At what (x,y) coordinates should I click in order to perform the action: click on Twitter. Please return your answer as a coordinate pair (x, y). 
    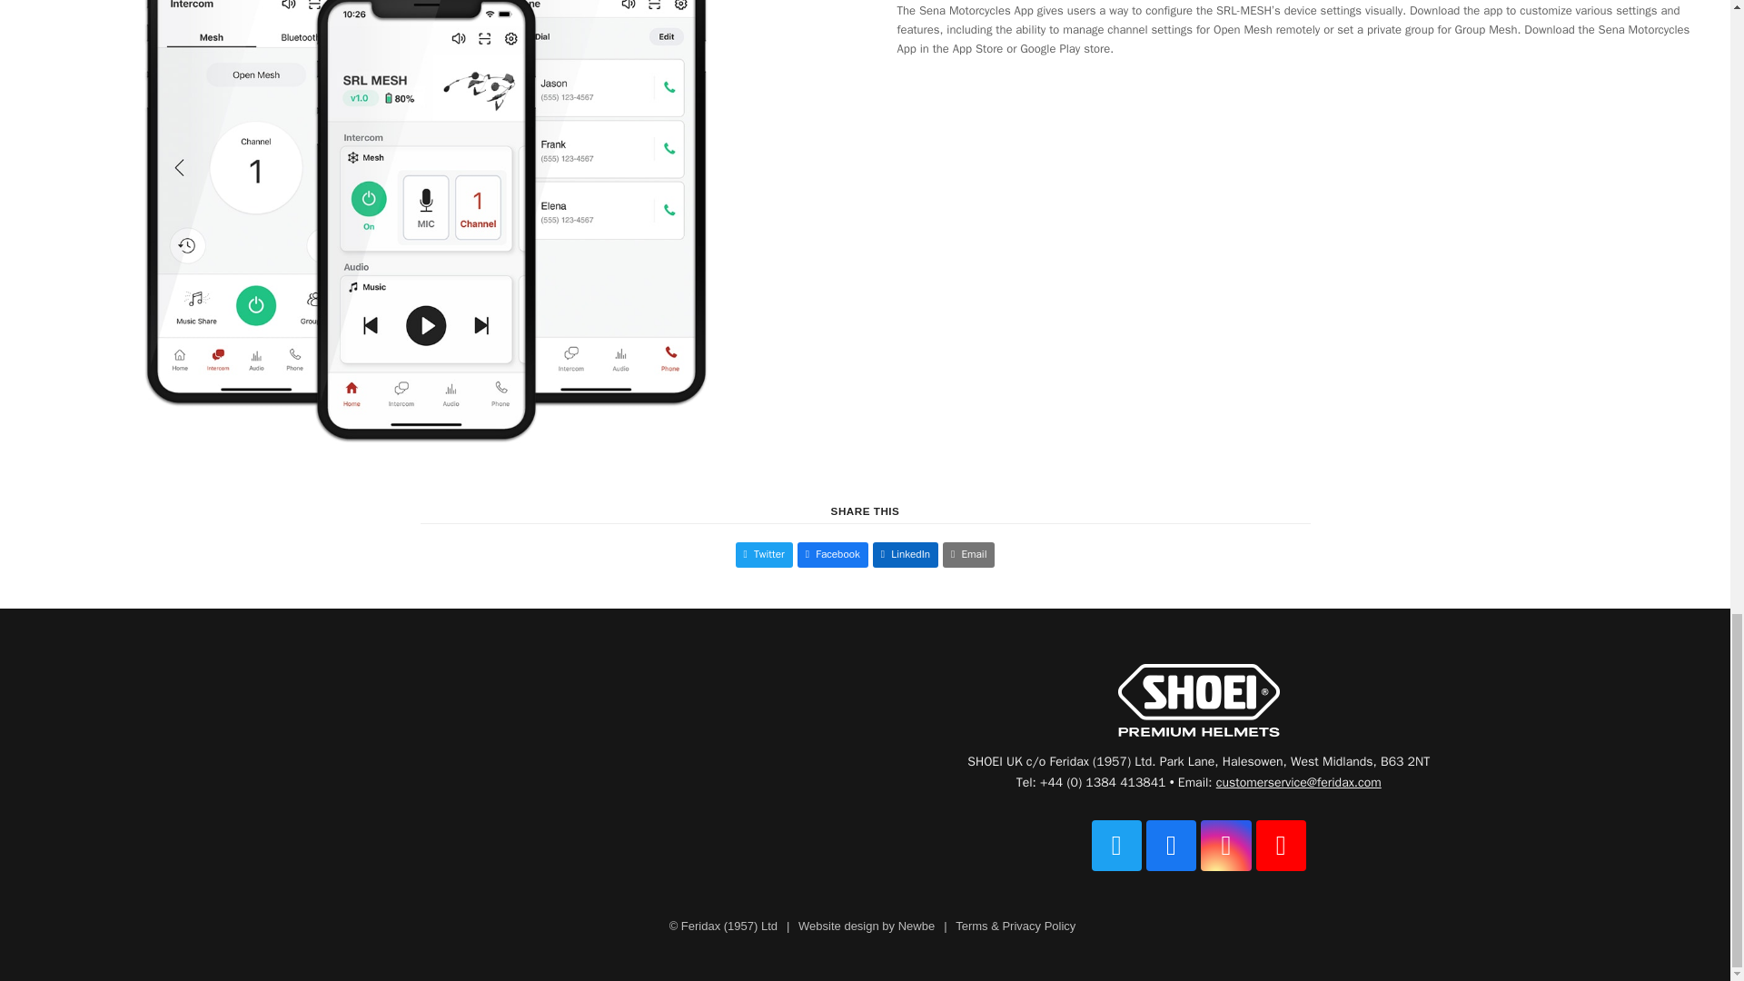
    Looking at the image, I should click on (1116, 845).